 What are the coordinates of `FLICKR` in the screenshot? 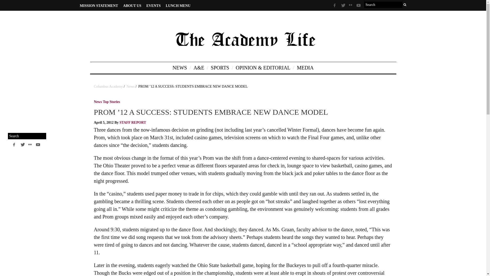 It's located at (351, 7).